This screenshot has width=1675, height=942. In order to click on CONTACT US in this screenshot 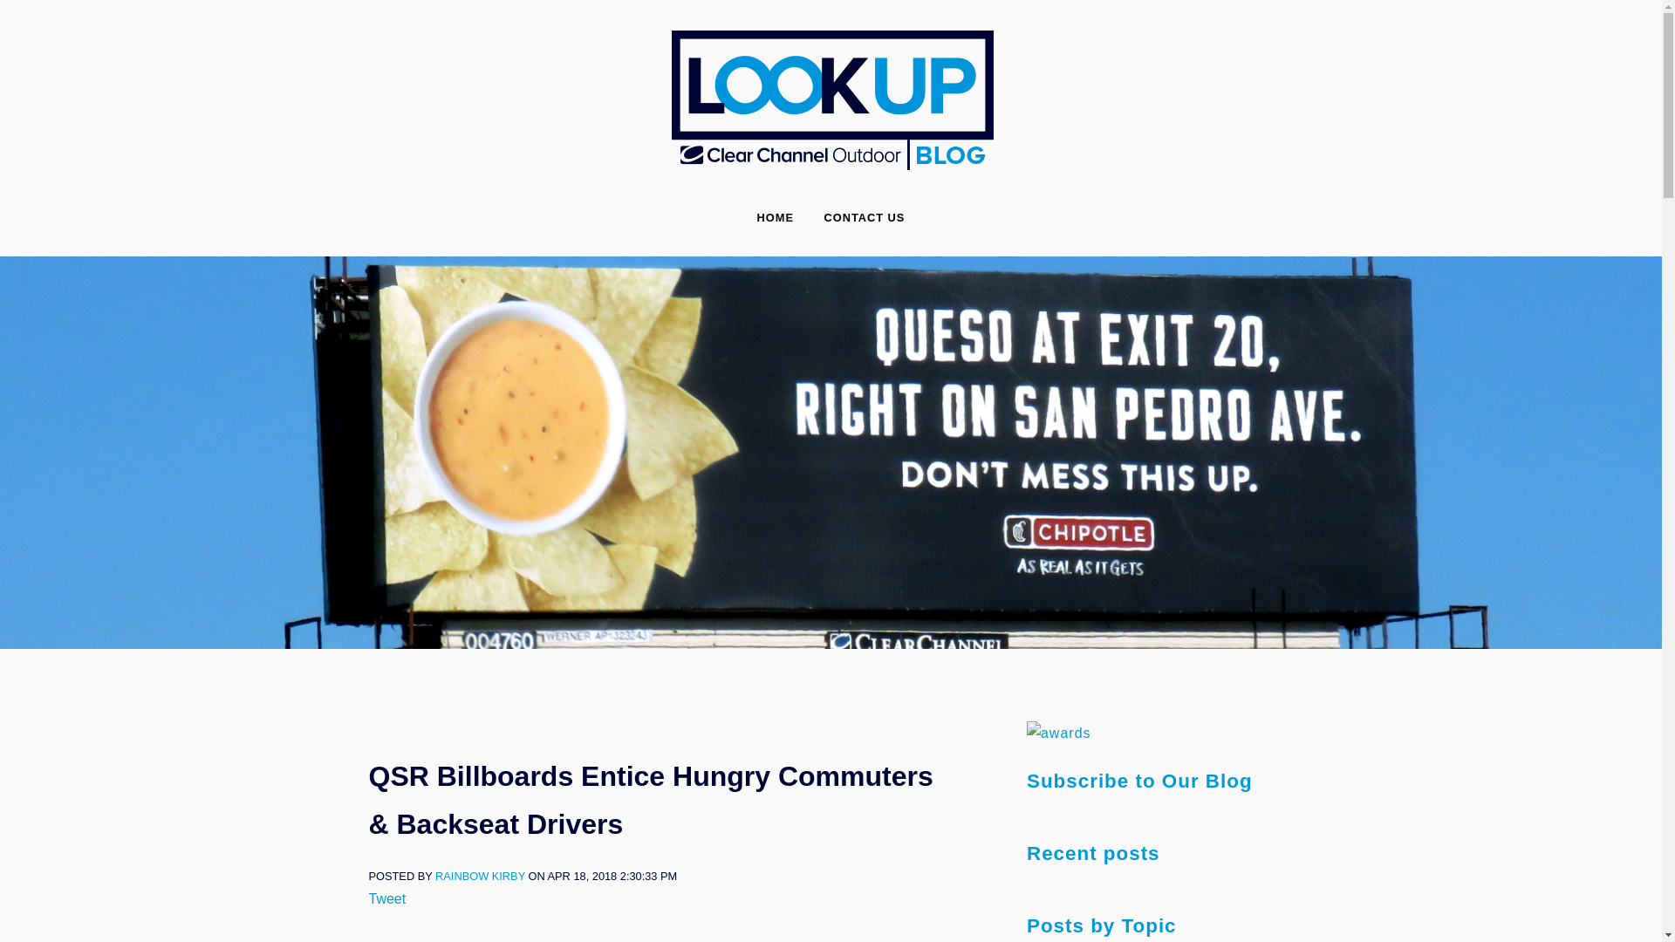, I will do `click(864, 218)`.